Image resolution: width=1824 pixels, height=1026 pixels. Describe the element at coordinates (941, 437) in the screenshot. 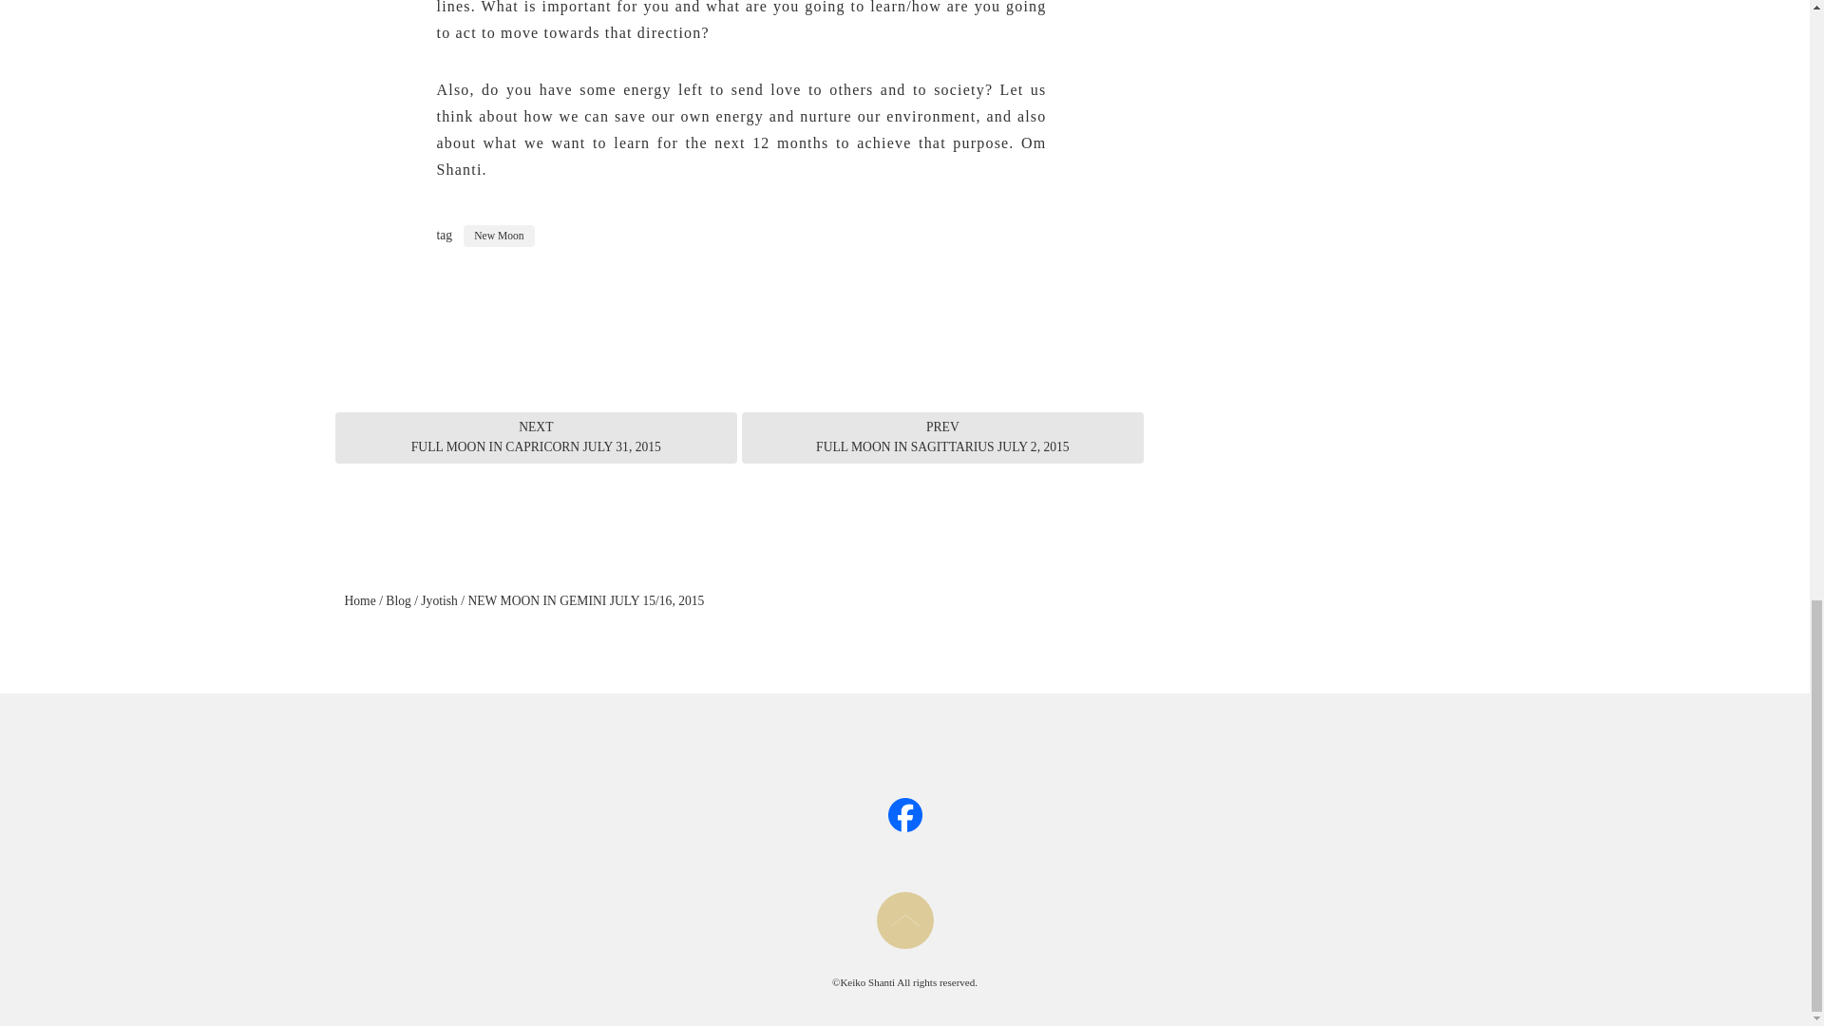

I see `Go to the Jyotish category archives.` at that location.